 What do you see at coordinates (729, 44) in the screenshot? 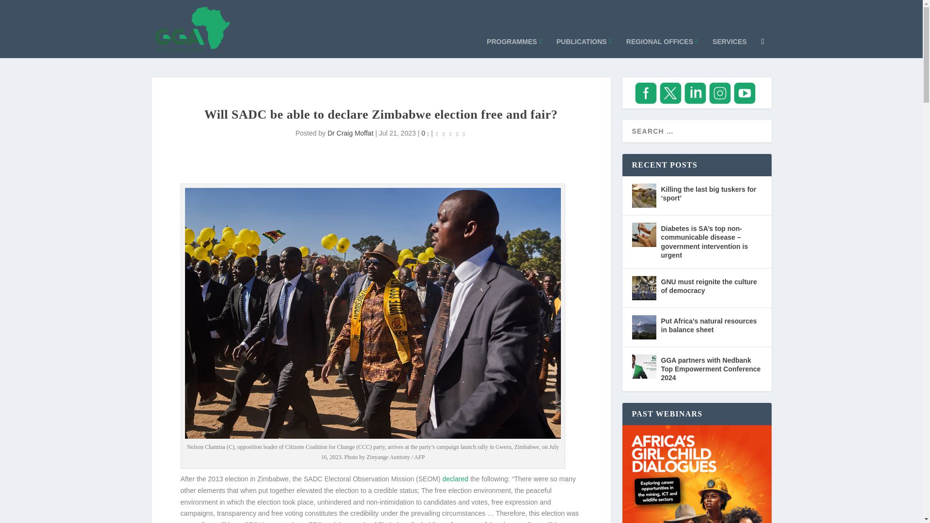
I see `SERVICES` at bounding box center [729, 44].